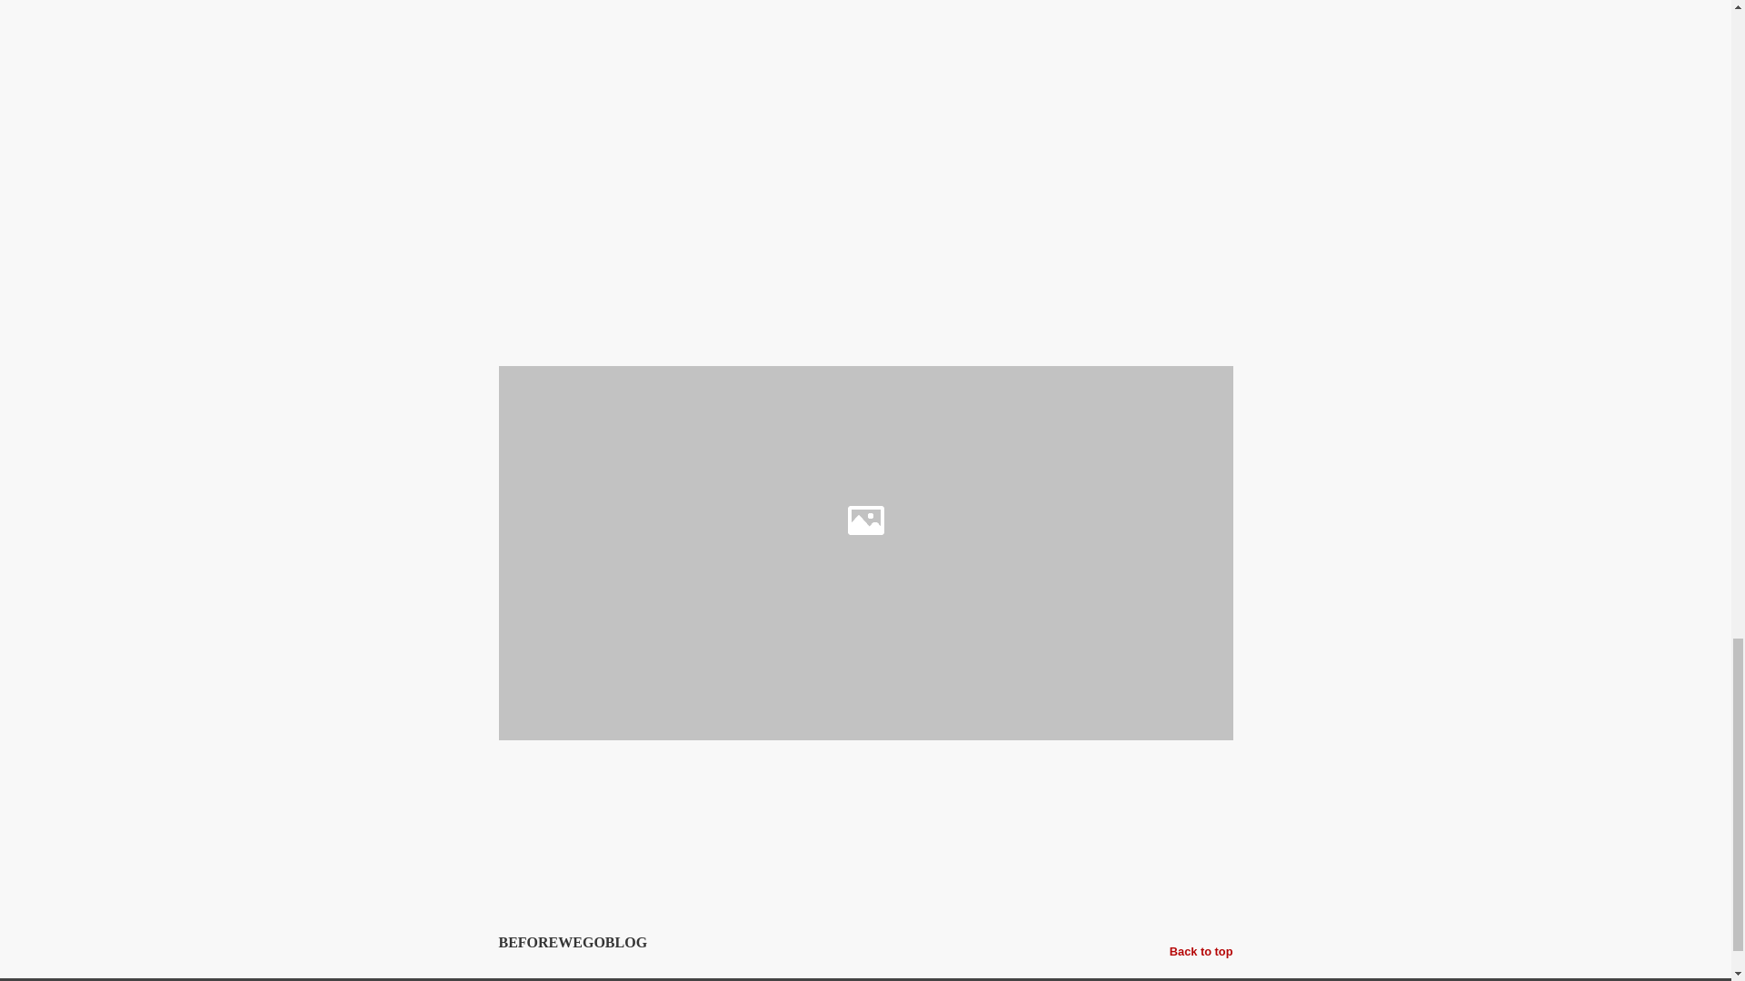  I want to click on Books, so click(649, 776).